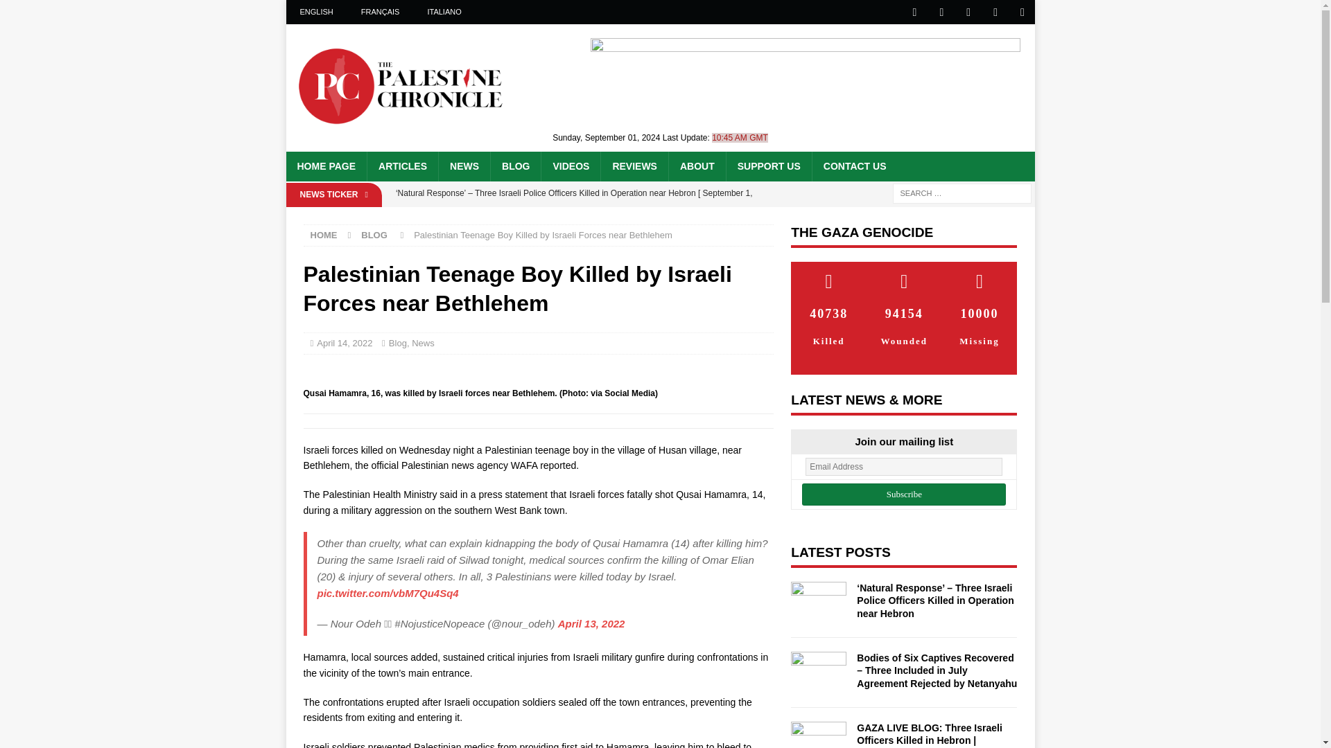 The height and width of the screenshot is (748, 1331). Describe the element at coordinates (398, 344) in the screenshot. I see `Blog` at that location.